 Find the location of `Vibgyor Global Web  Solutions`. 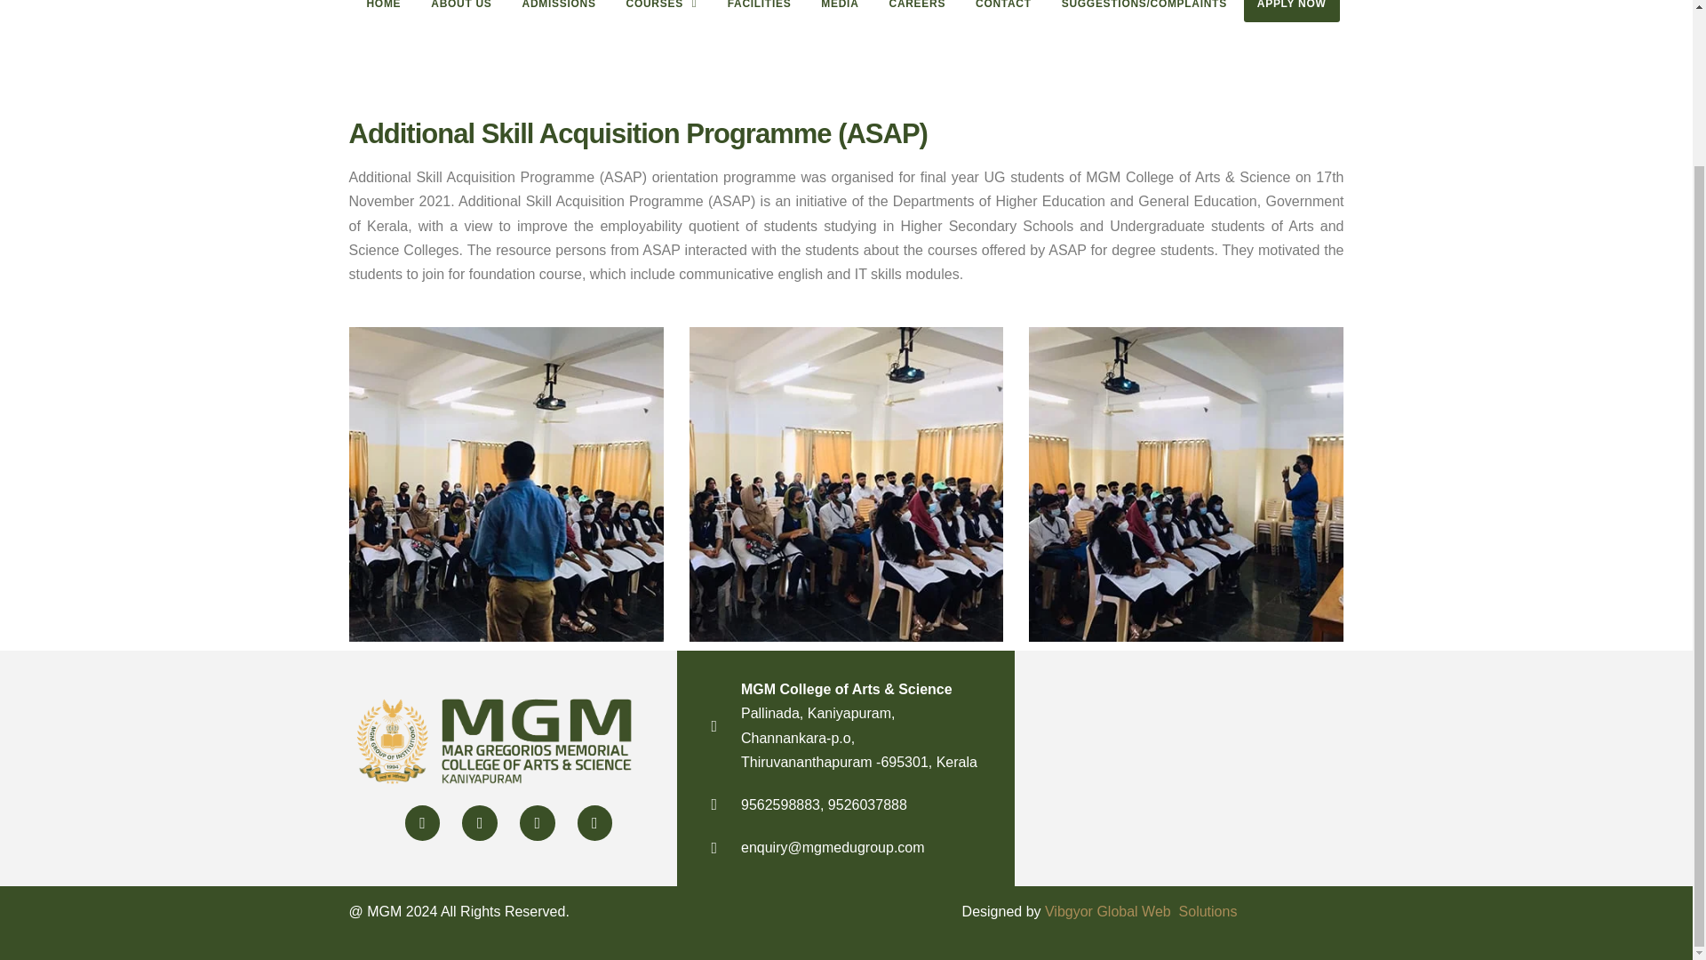

Vibgyor Global Web  Solutions is located at coordinates (1141, 911).